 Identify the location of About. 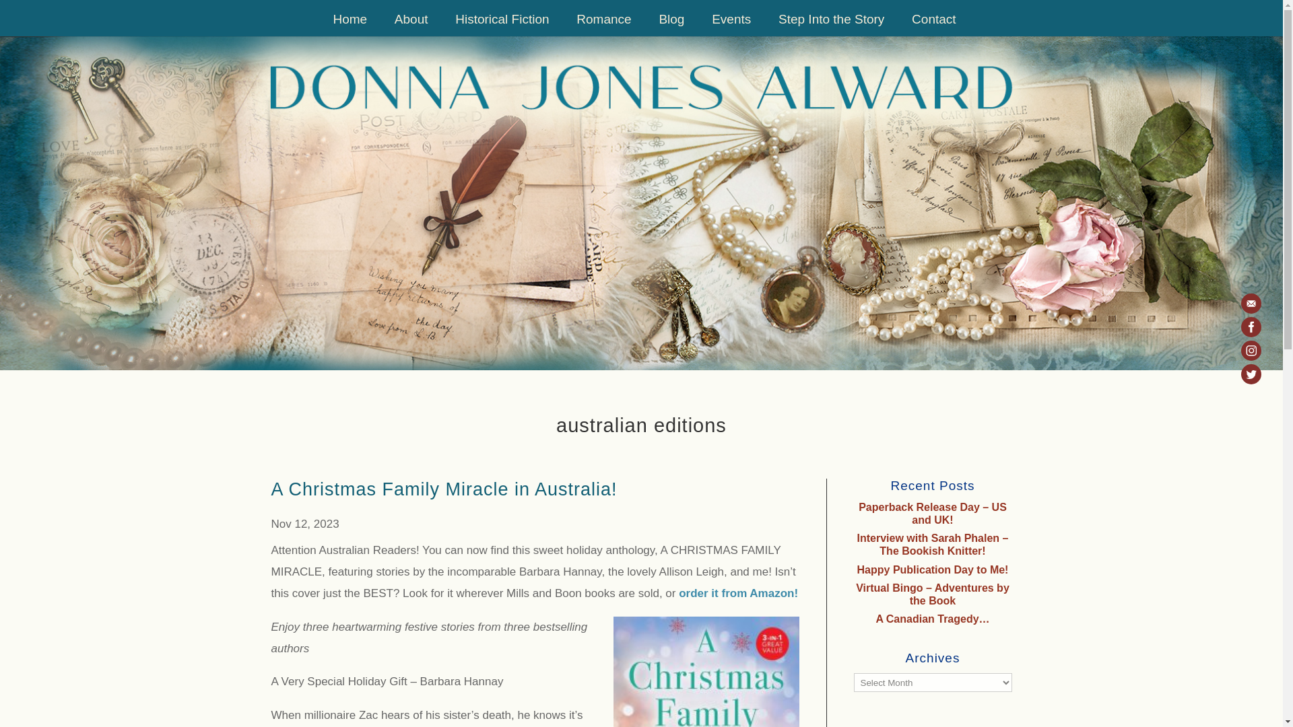
(411, 26).